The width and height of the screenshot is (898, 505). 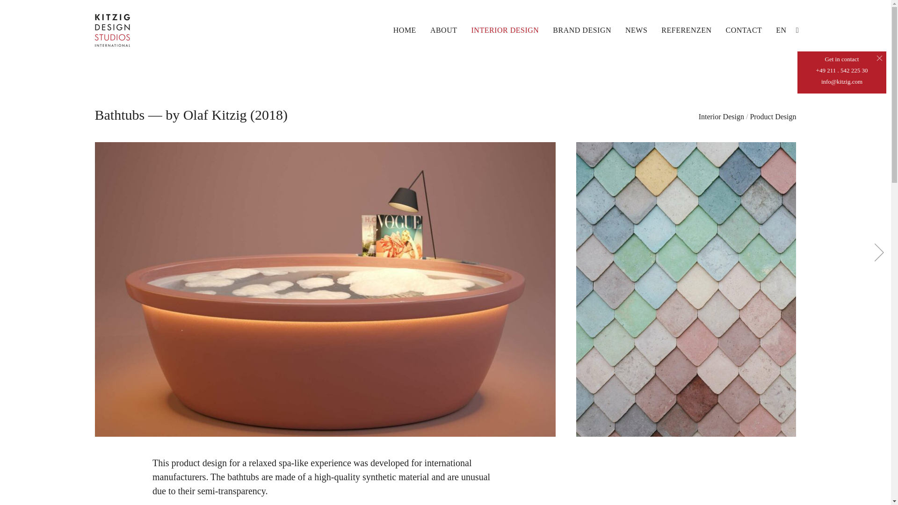 I want to click on CONTACT, so click(x=744, y=30).